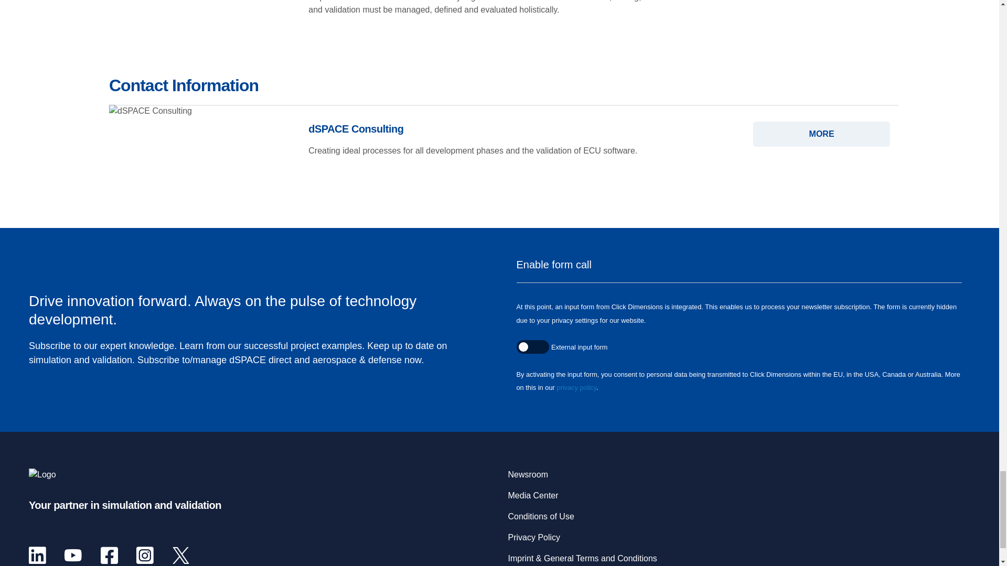  I want to click on dSPACE Consulting, so click(821, 134).